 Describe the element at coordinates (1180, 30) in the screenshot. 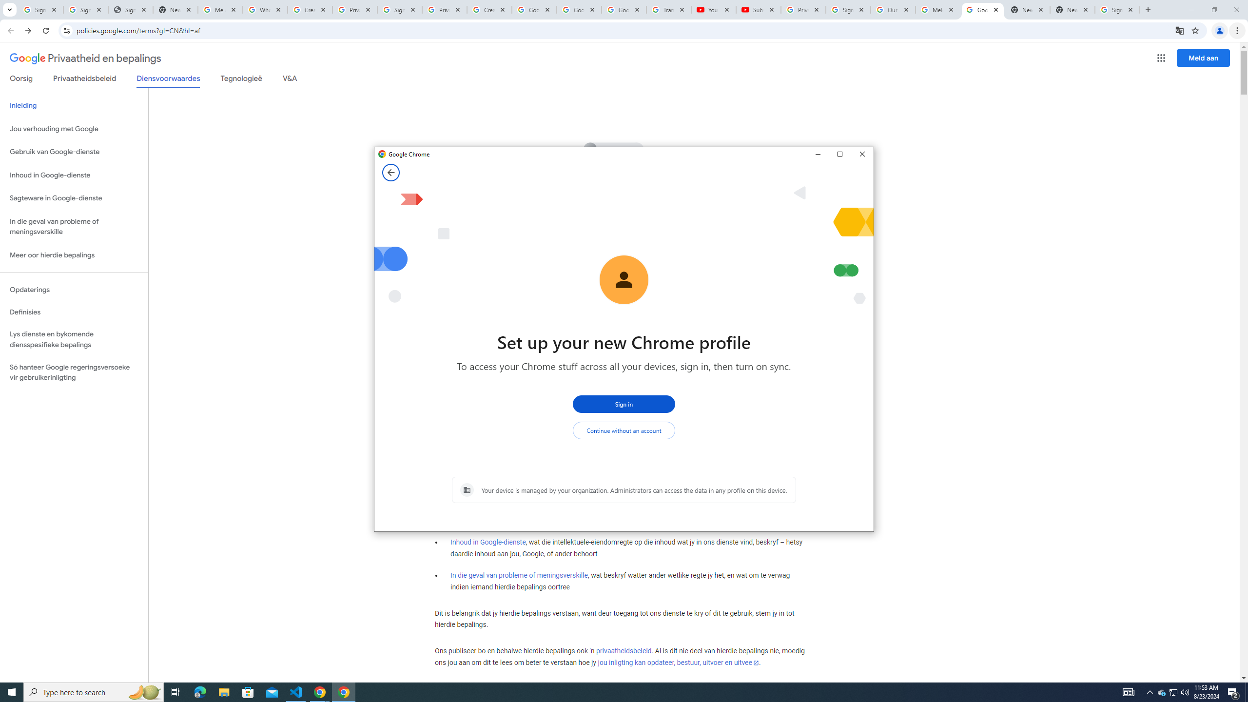

I see `Translate this page` at that location.